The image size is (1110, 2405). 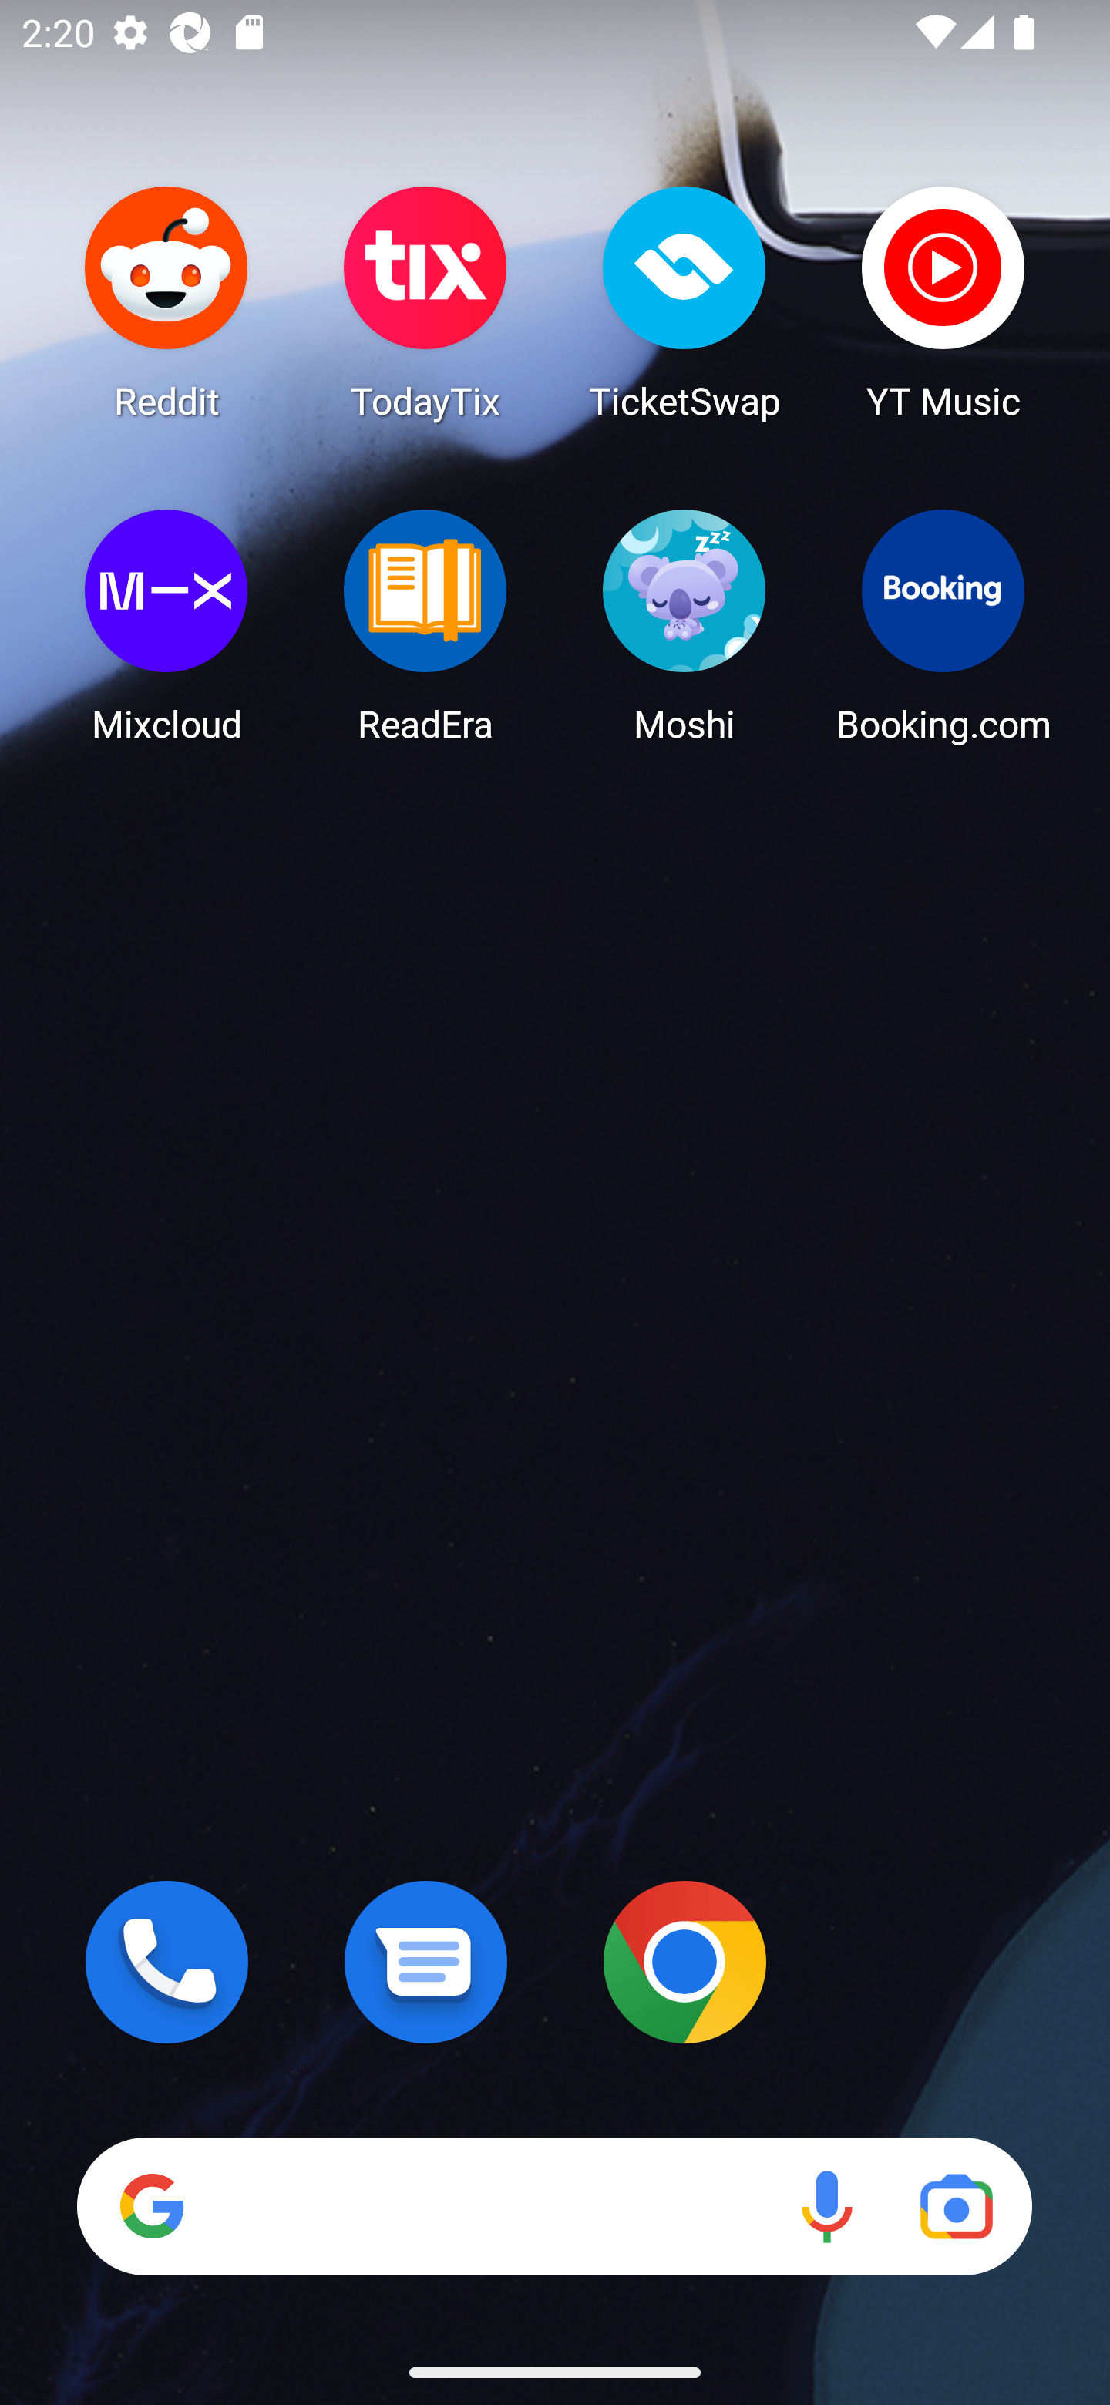 I want to click on Moshi, so click(x=684, y=625).